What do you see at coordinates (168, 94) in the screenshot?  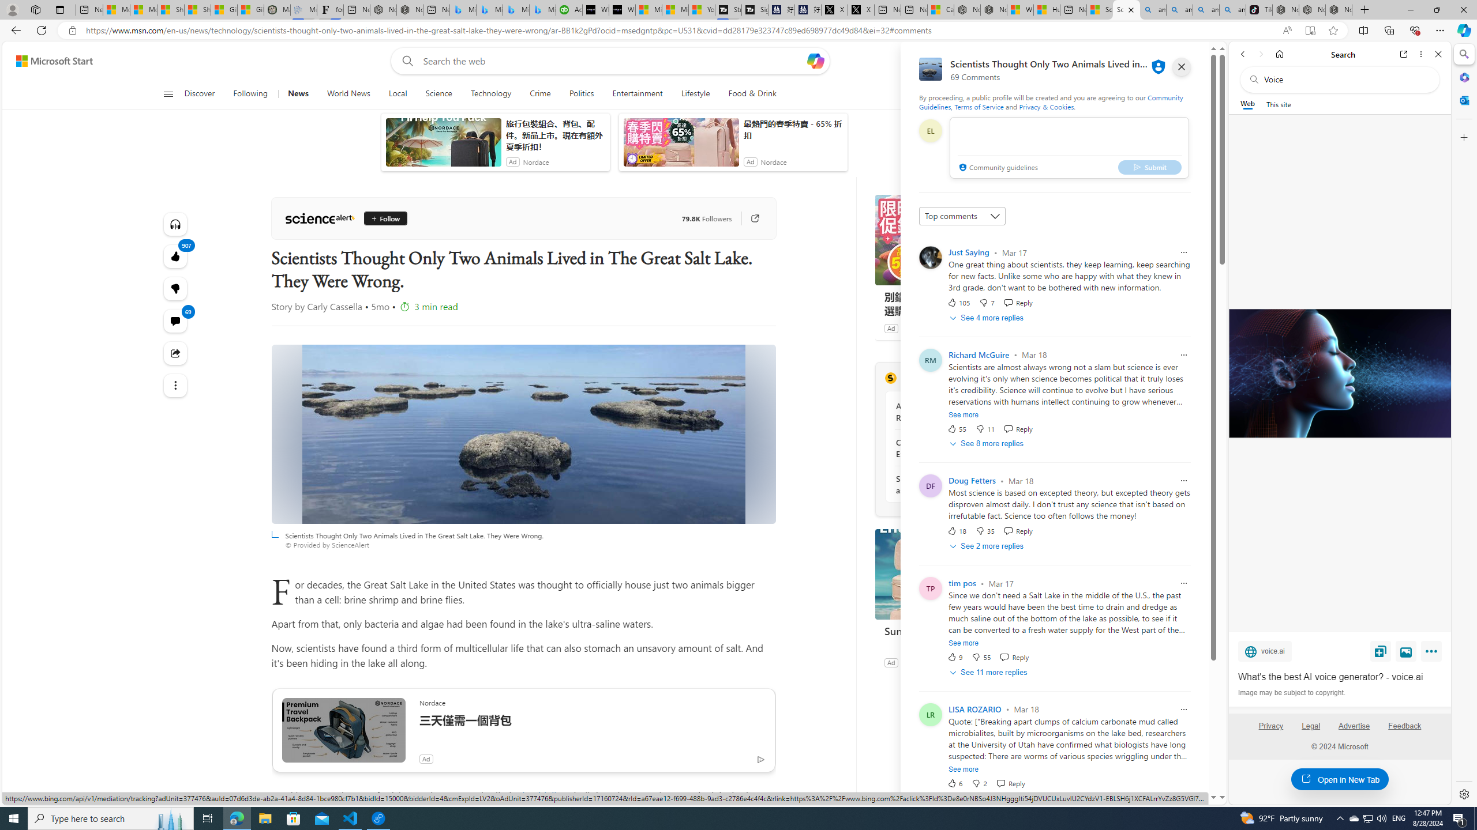 I see `Class: button-glyph` at bounding box center [168, 94].